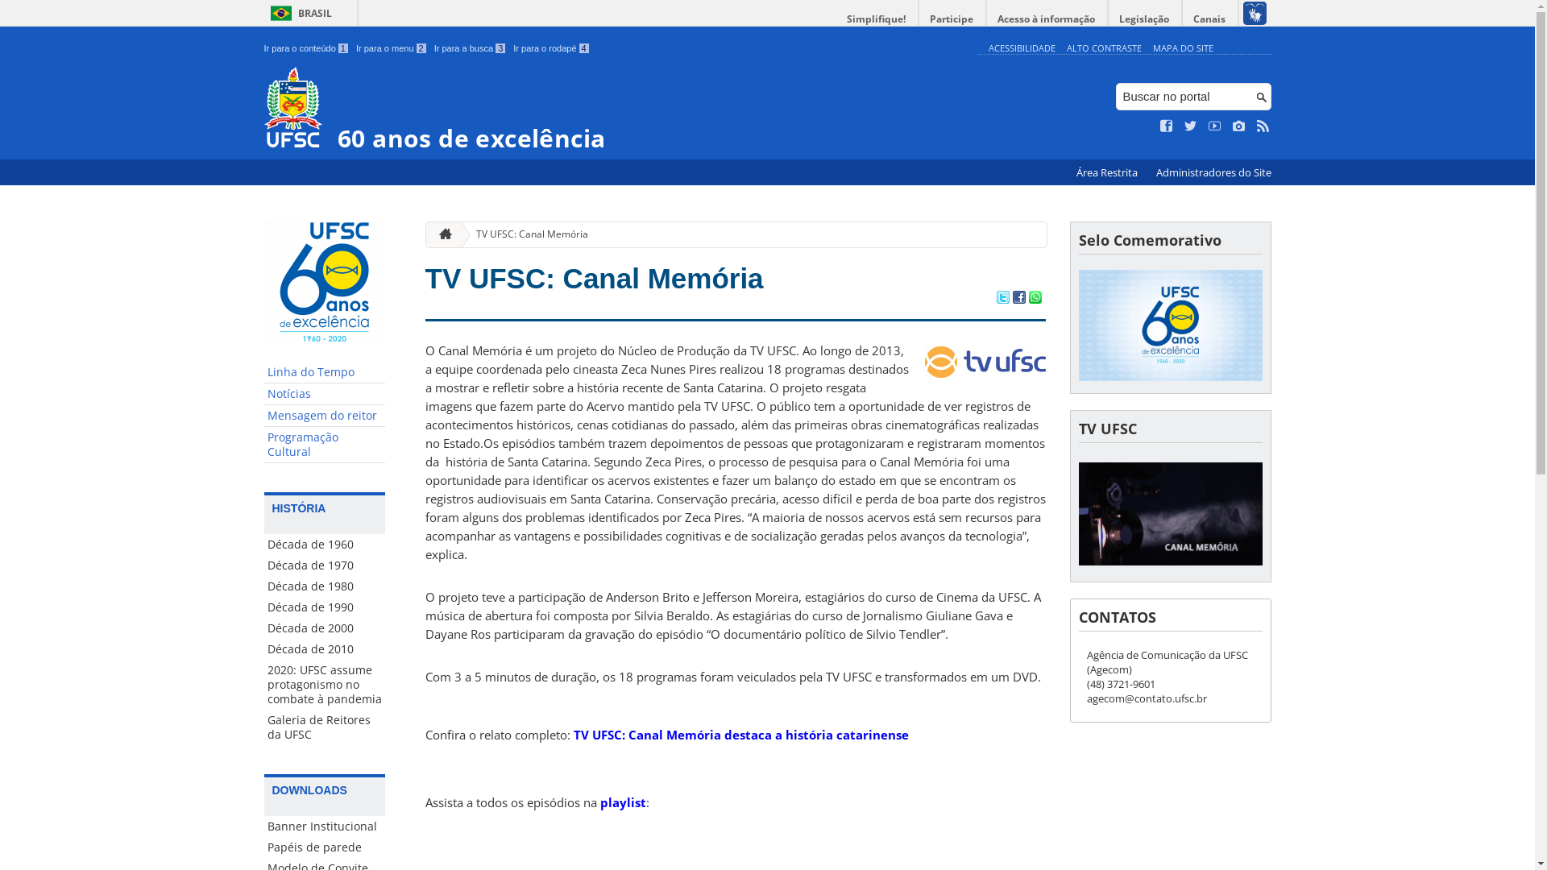  I want to click on Galeria de Reitores da UFSC, so click(325, 727).